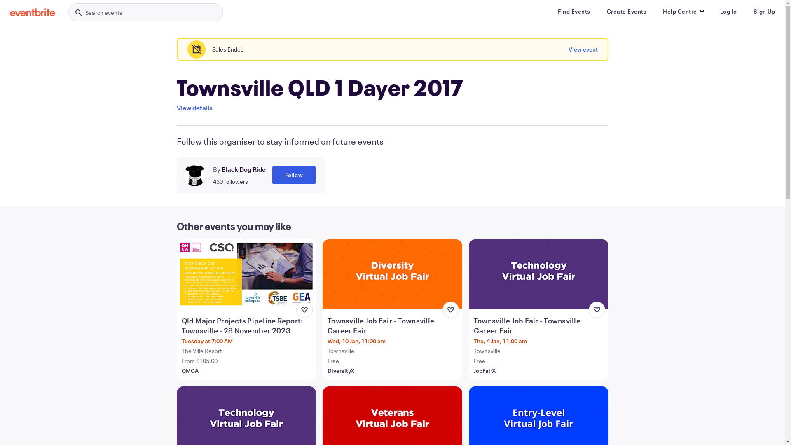 This screenshot has height=445, width=791. I want to click on Search events, so click(146, 12).